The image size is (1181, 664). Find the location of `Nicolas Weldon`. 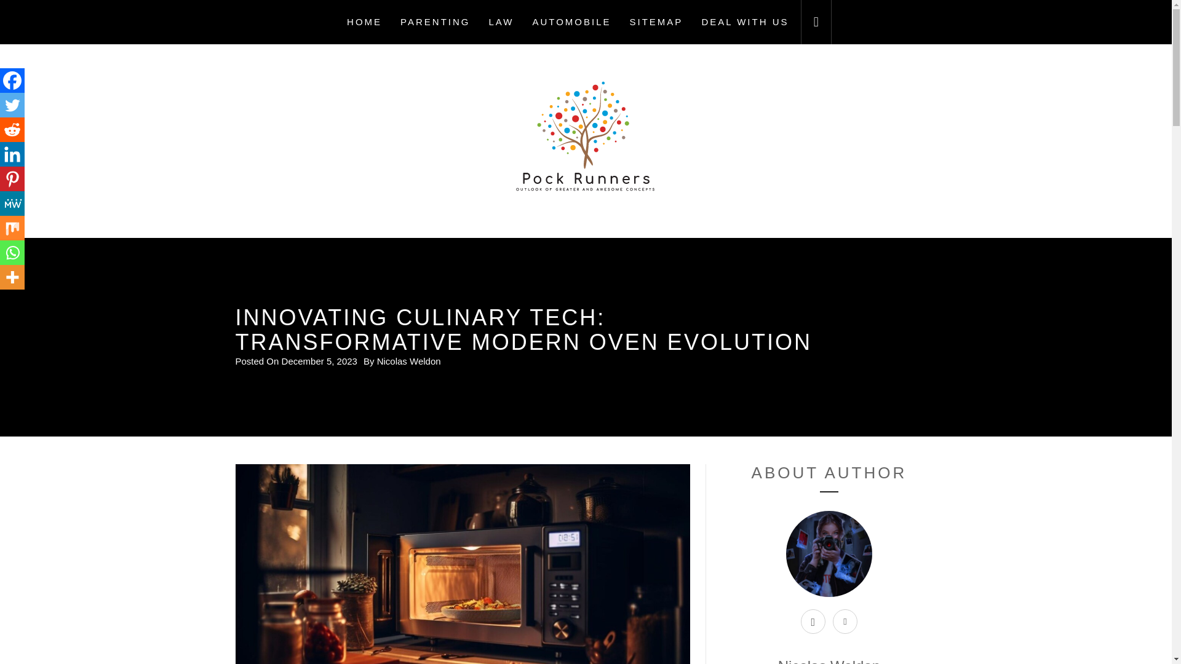

Nicolas Weldon is located at coordinates (408, 361).